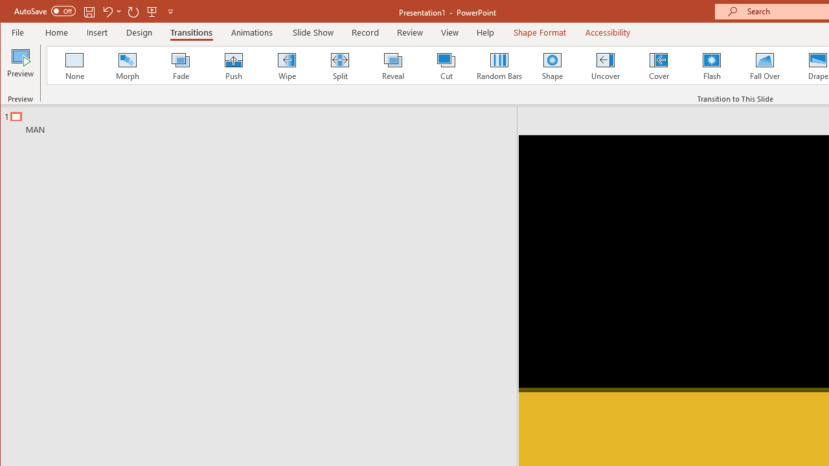 The image size is (829, 466). What do you see at coordinates (264, 120) in the screenshot?
I see `Outline` at bounding box center [264, 120].